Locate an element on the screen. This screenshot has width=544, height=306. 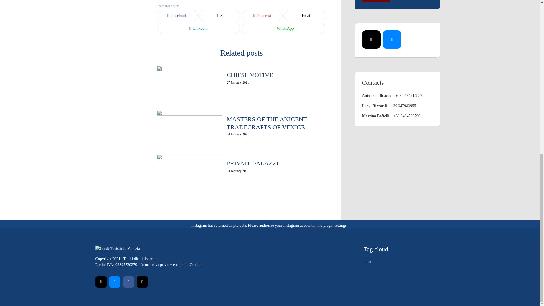
Instagram is located at coordinates (142, 282).